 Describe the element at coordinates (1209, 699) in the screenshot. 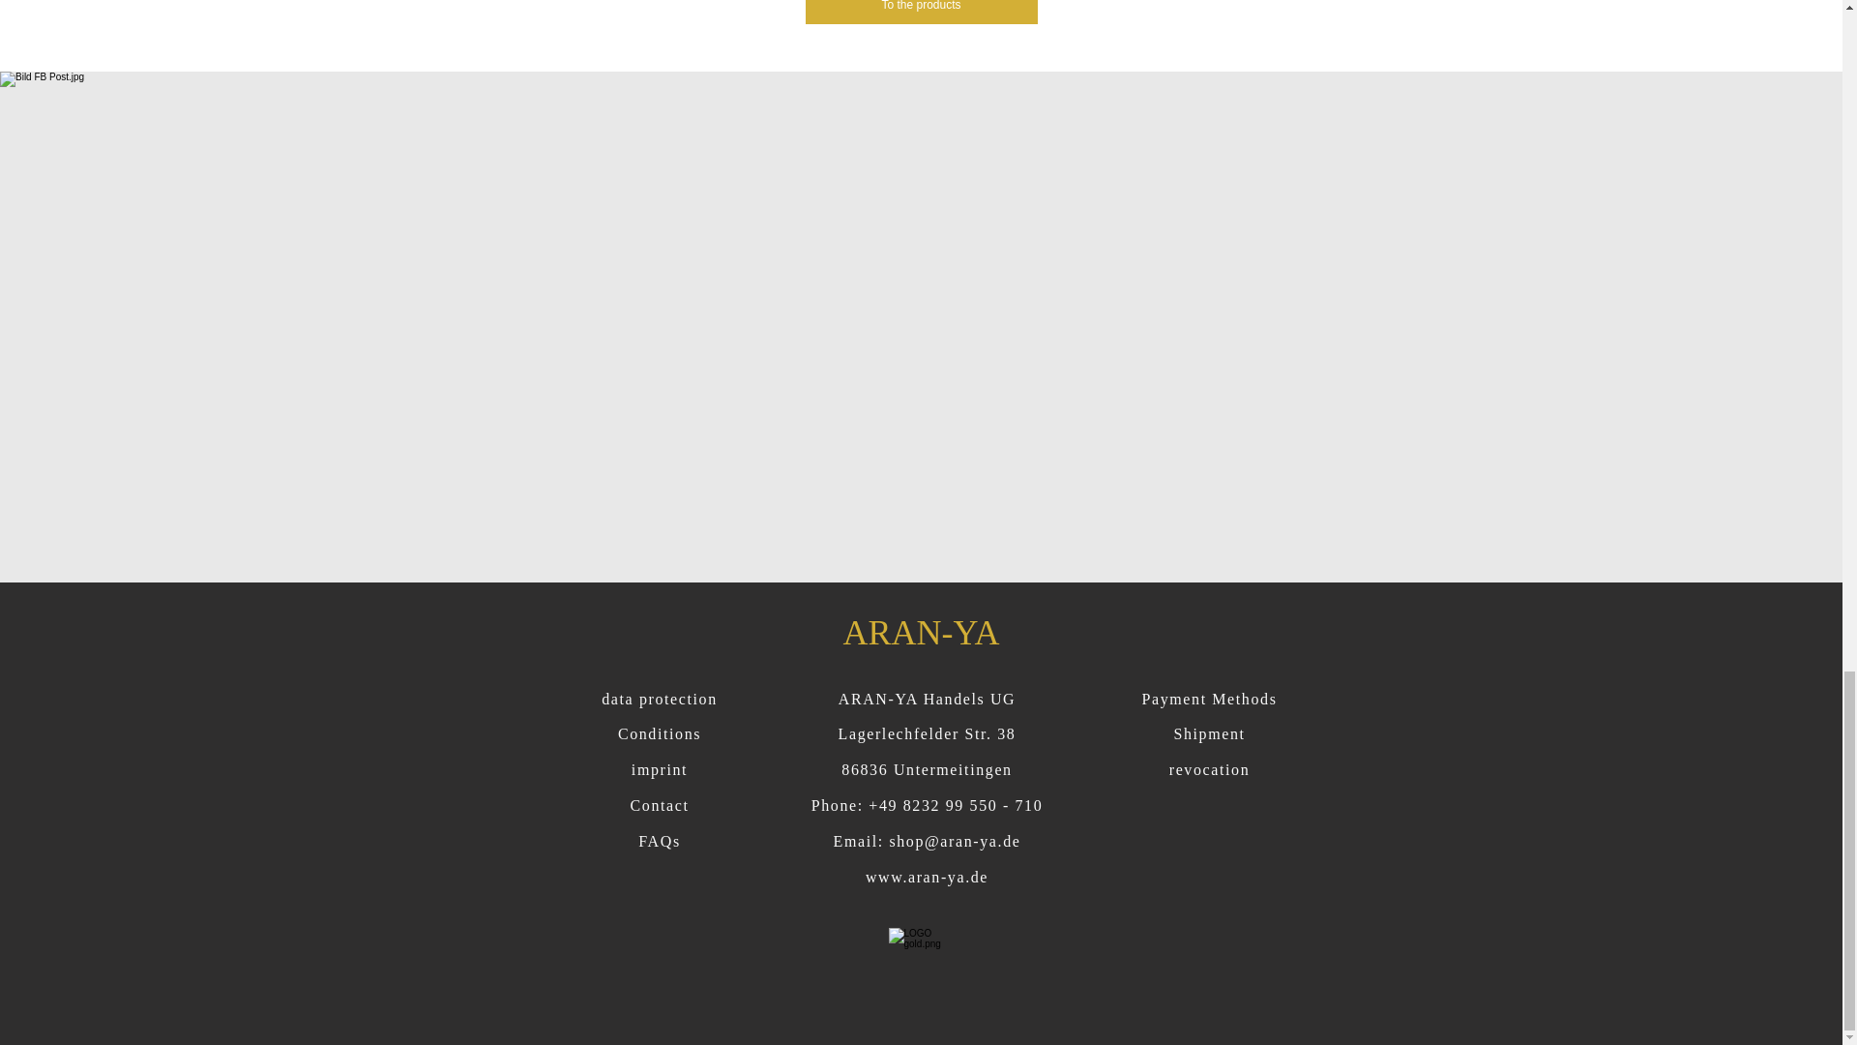

I see `Payment Methods` at that location.